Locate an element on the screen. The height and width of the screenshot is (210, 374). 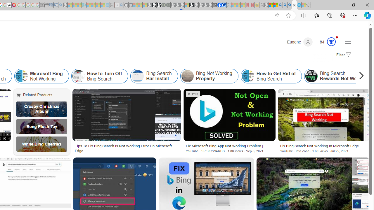
Bing Not Working Properly is located at coordinates (209, 76).